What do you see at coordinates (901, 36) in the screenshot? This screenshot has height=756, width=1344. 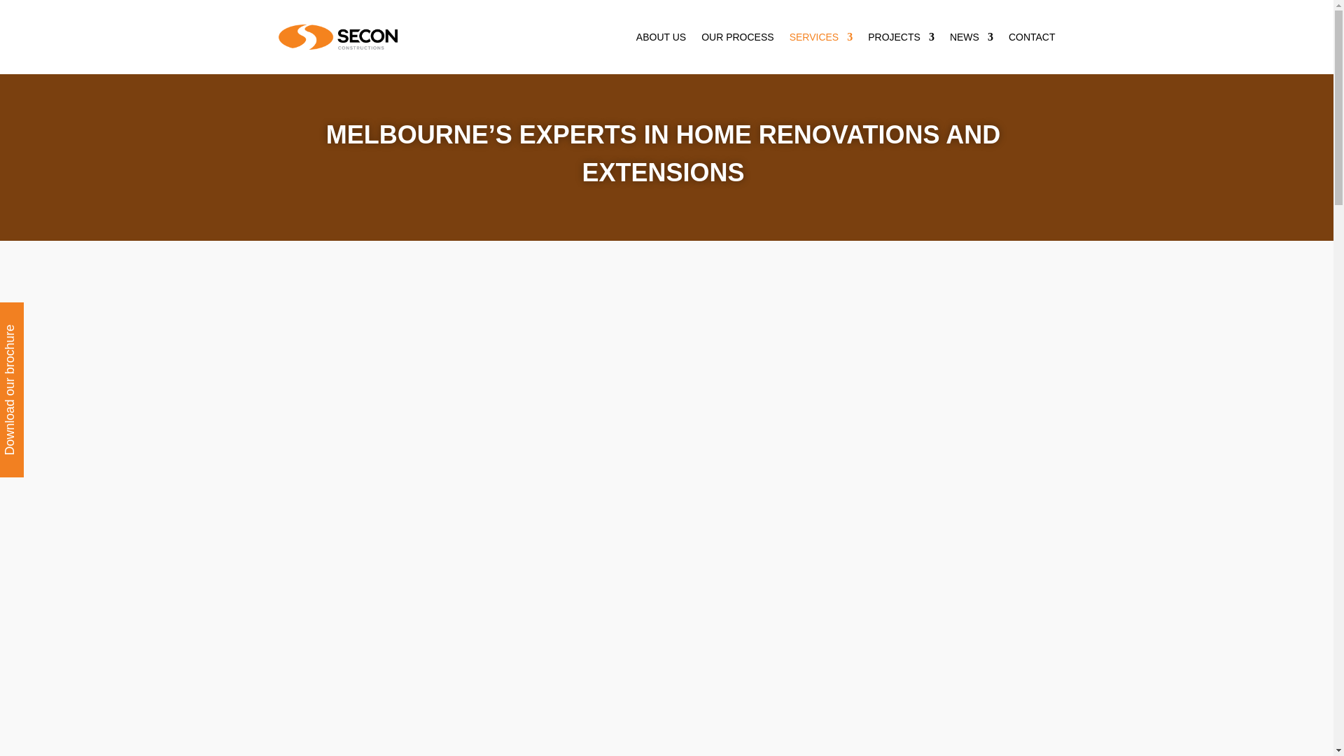 I see `PROJECTS` at bounding box center [901, 36].